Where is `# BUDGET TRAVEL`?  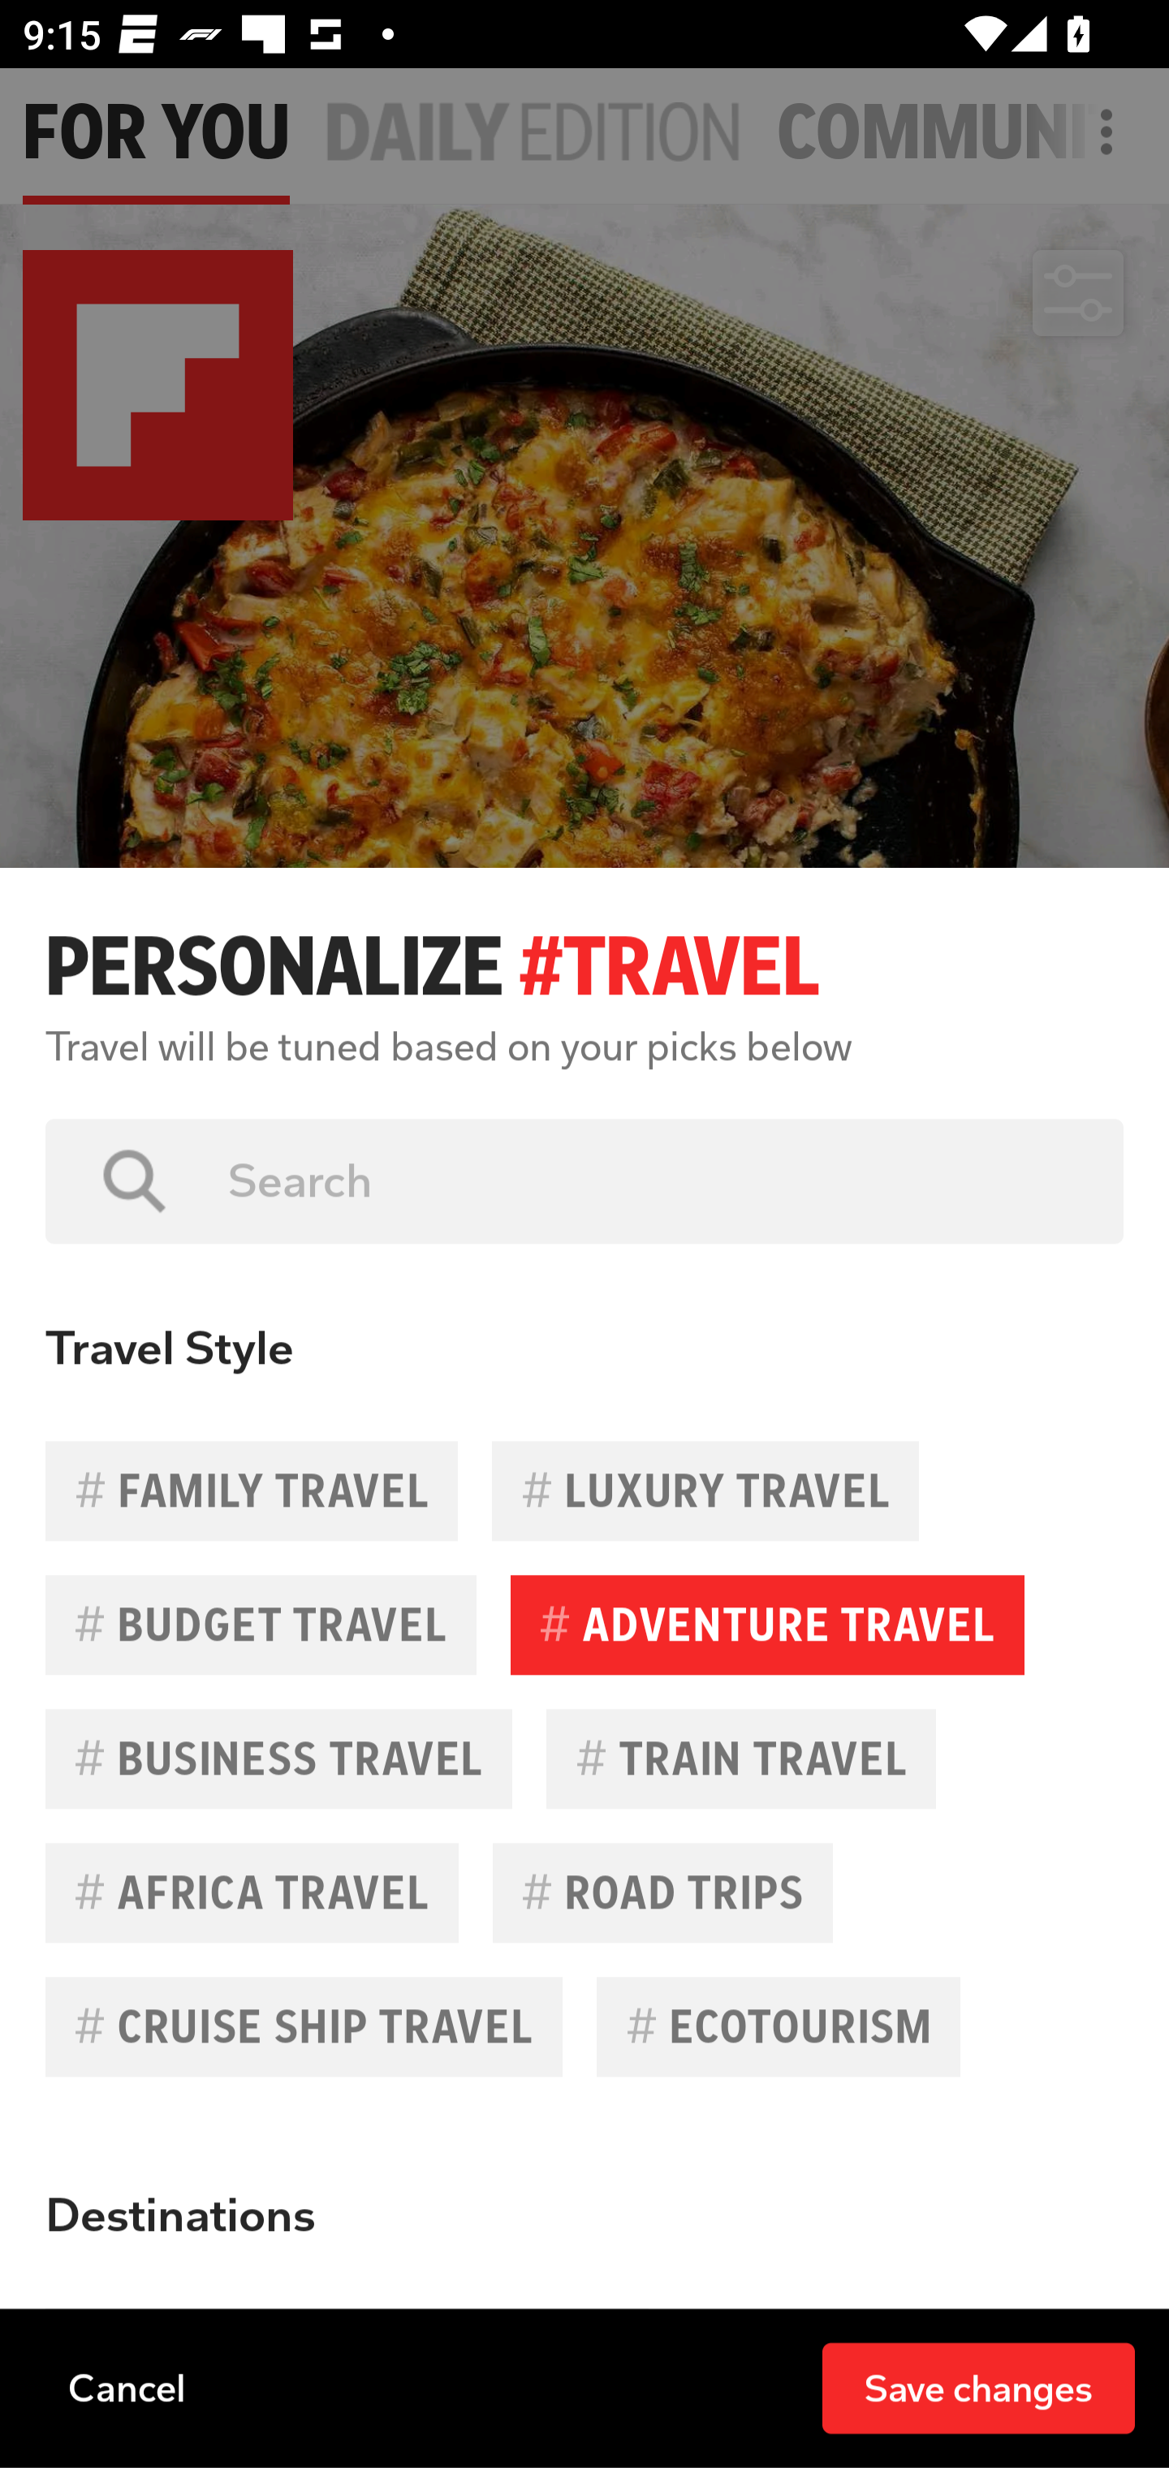 # BUDGET TRAVEL is located at coordinates (261, 1625).